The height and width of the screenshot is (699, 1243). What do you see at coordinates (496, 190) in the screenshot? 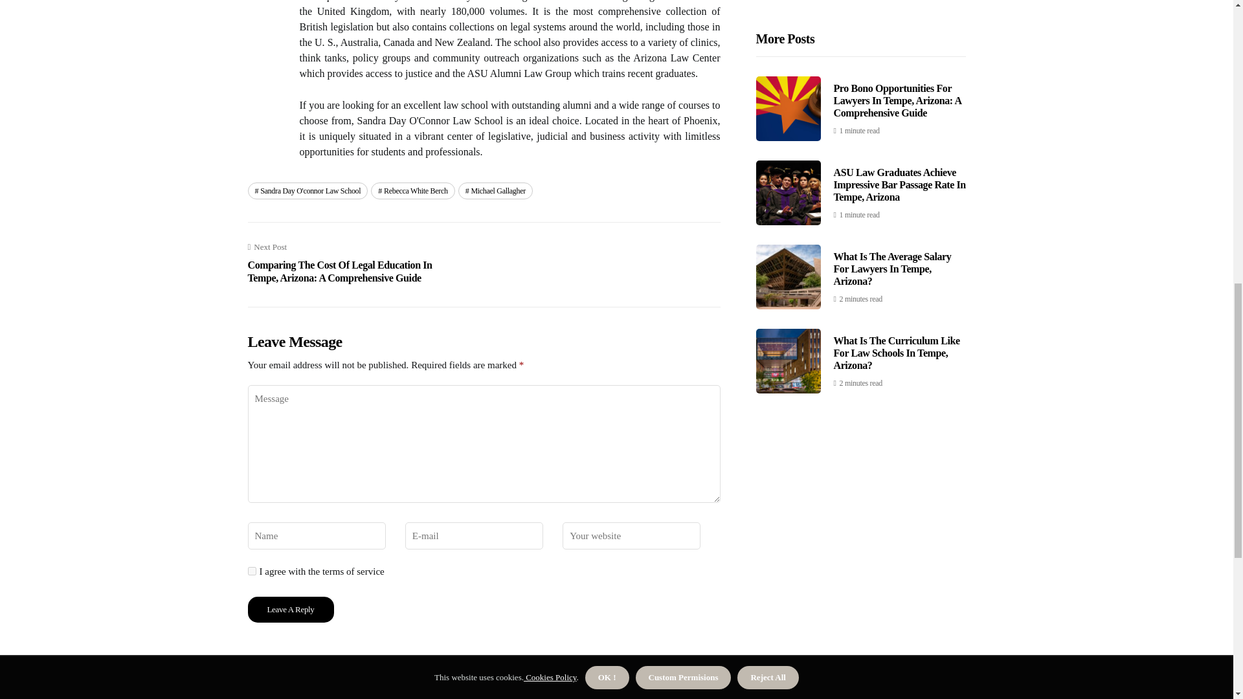
I see `Michael Gallagher` at bounding box center [496, 190].